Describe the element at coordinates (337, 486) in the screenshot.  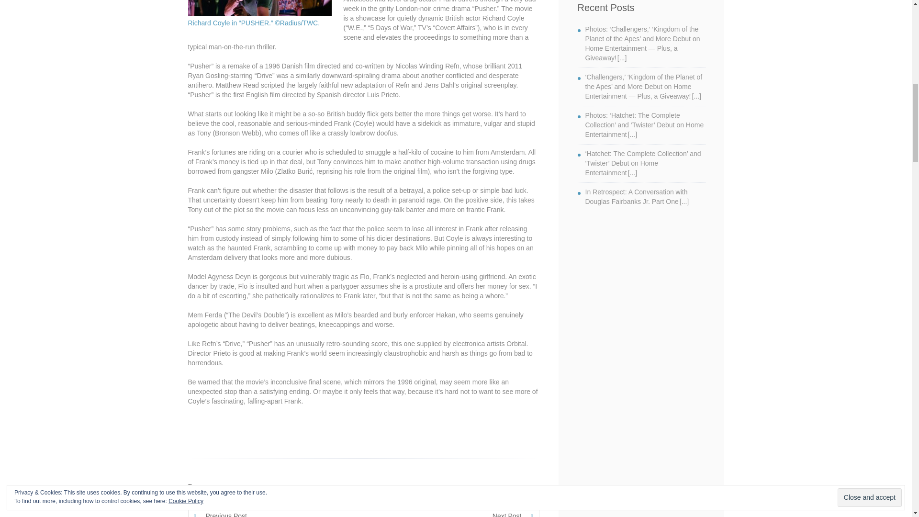
I see `Pusher` at that location.